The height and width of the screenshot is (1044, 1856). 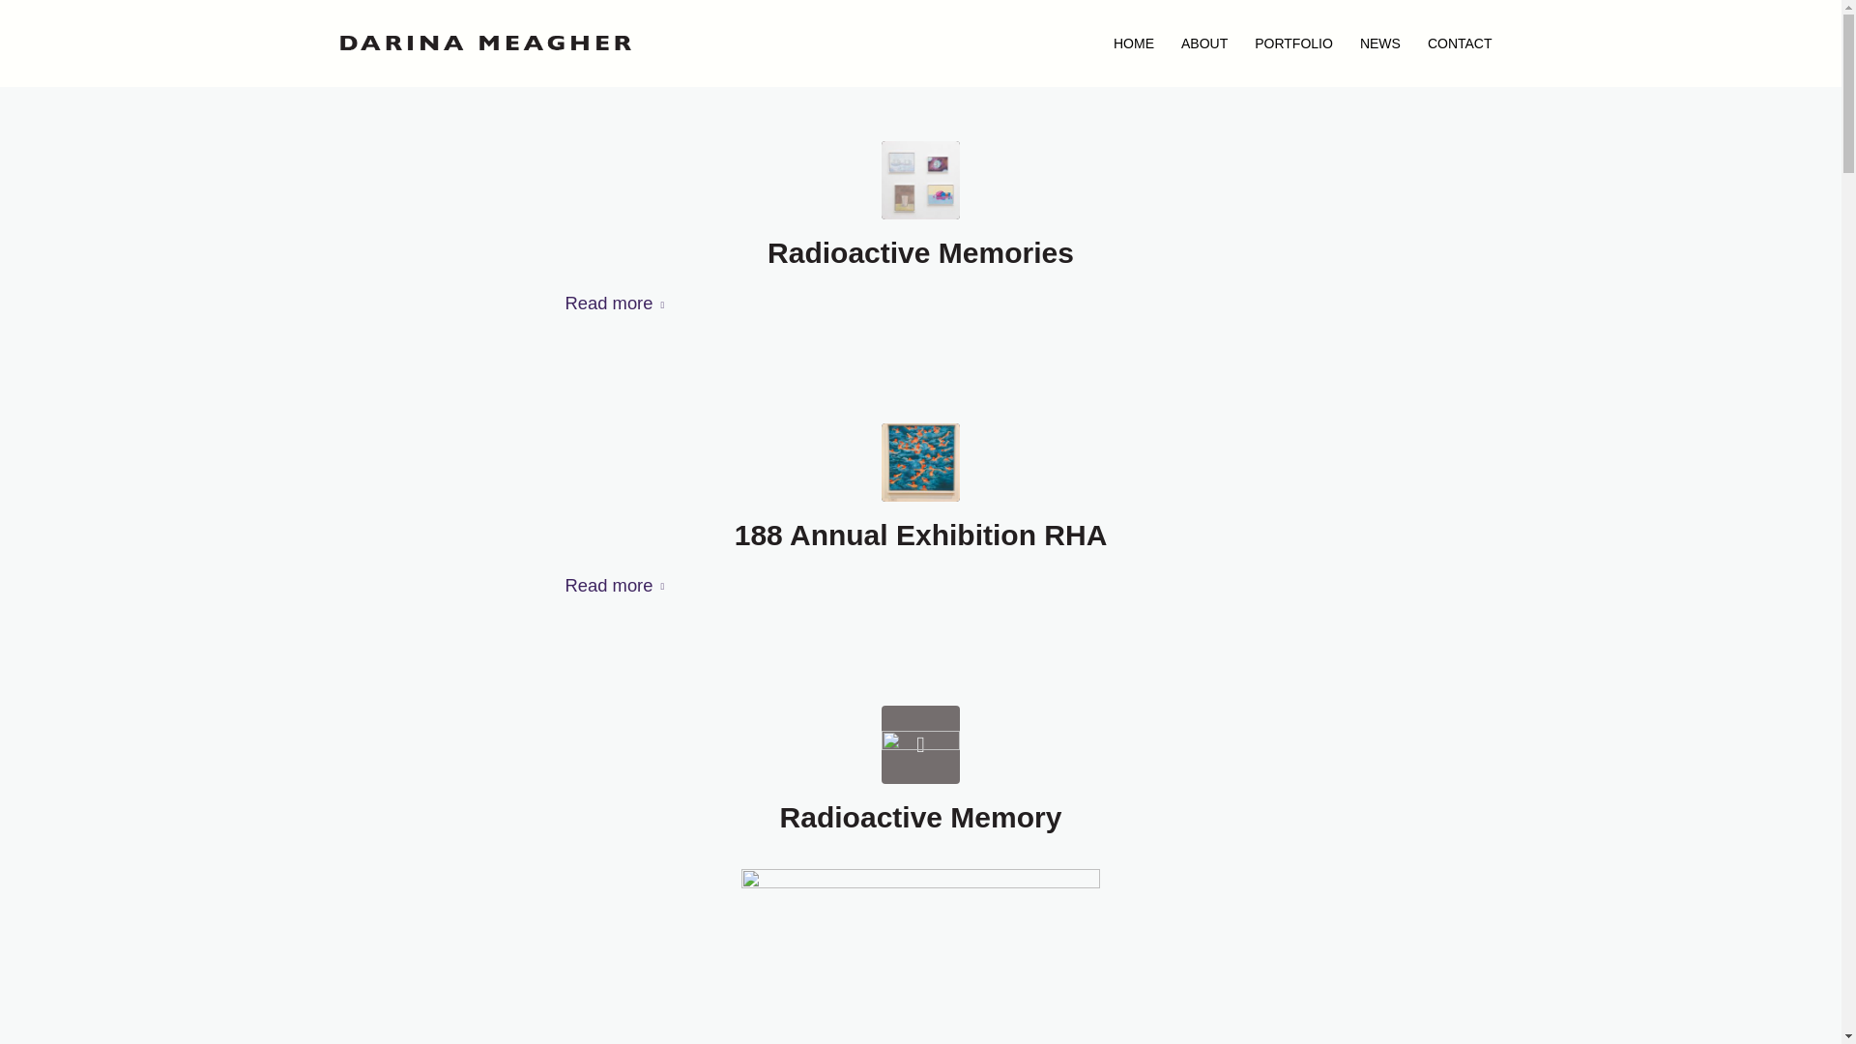 I want to click on Radioactive Memories, so click(x=920, y=252).